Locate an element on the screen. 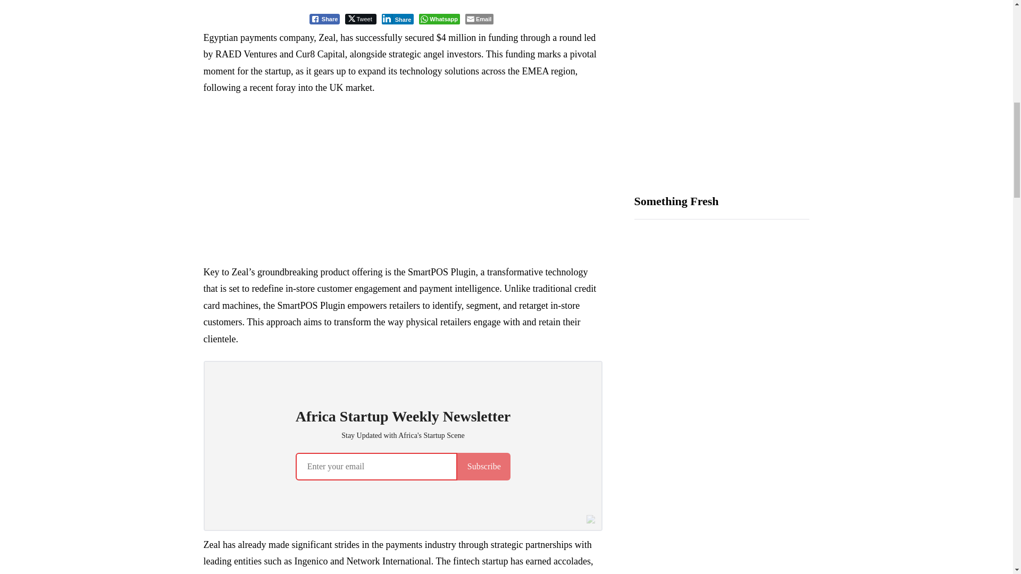 This screenshot has width=1021, height=574. Whatsapp is located at coordinates (439, 19).